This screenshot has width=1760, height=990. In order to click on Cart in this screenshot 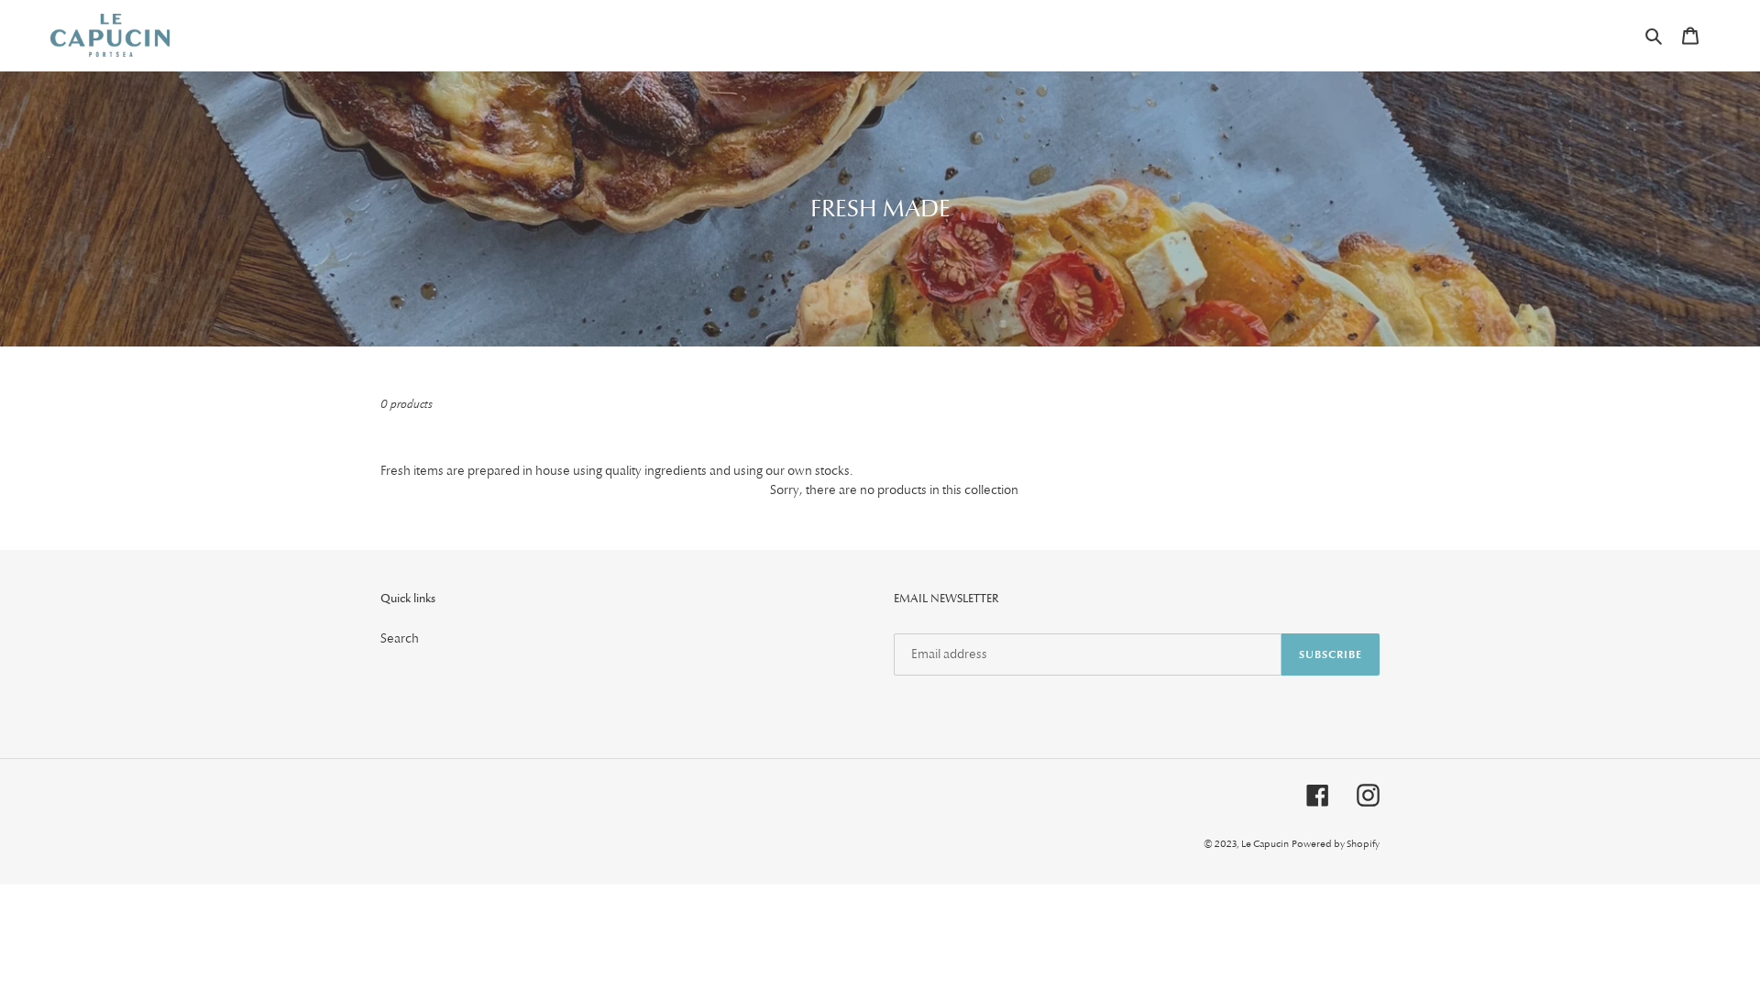, I will do `click(1690, 36)`.